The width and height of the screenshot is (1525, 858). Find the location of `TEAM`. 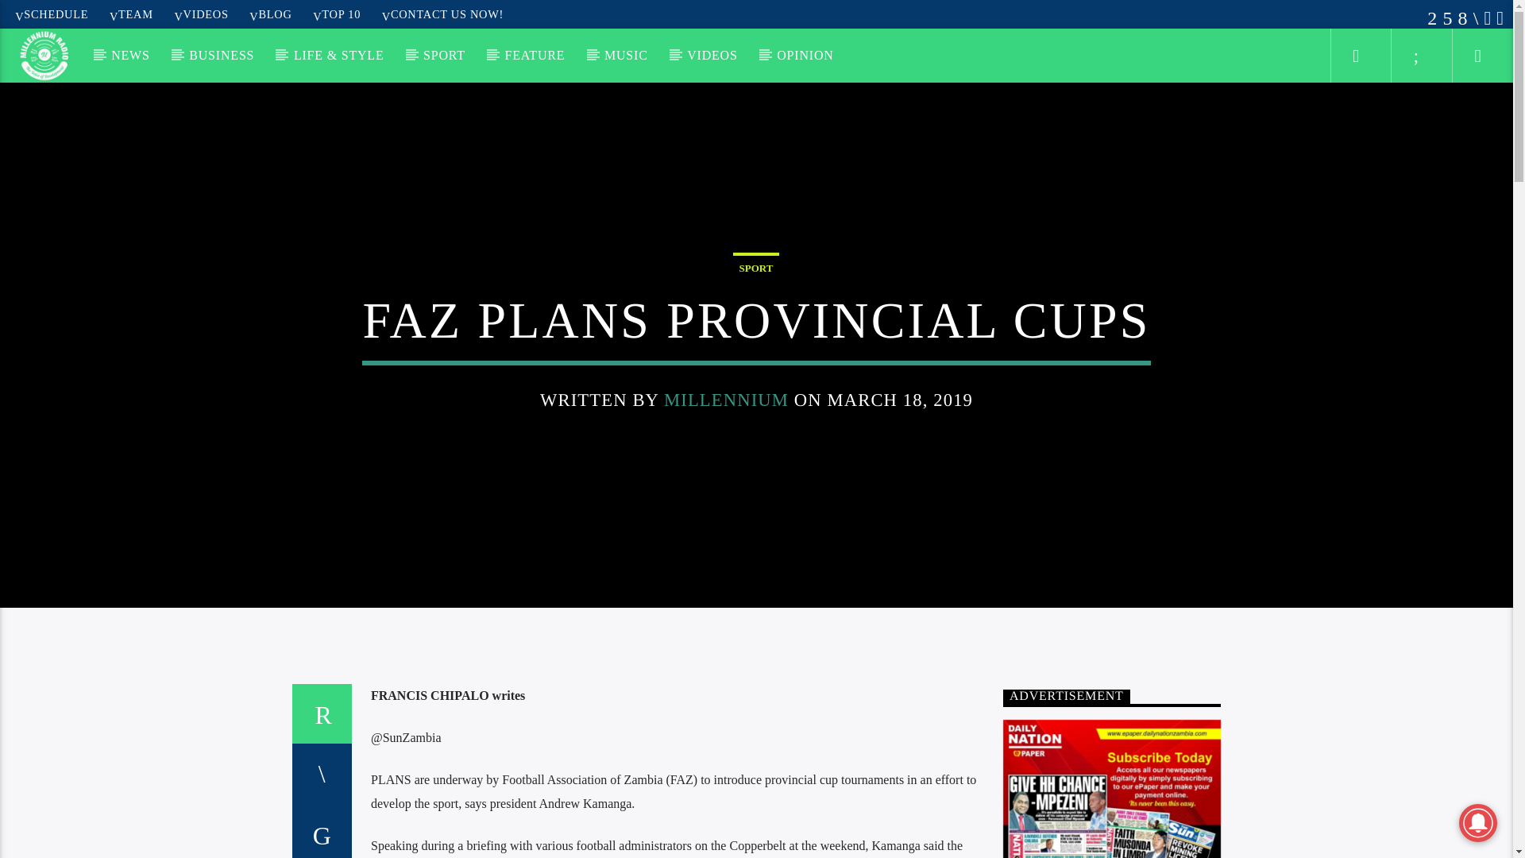

TEAM is located at coordinates (132, 14).